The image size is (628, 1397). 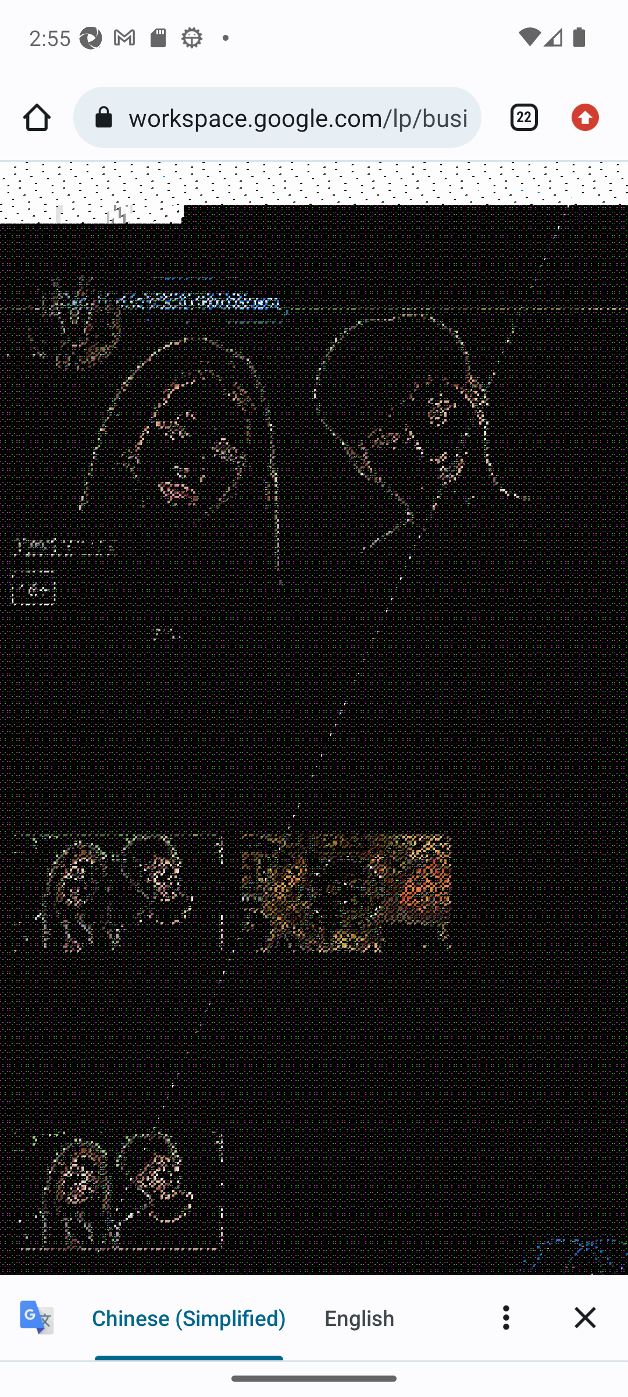 I want to click on English, so click(x=359, y=1317).